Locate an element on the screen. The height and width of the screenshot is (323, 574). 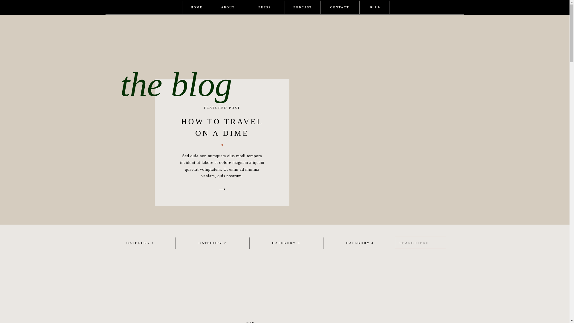
CATEGORY 1 is located at coordinates (140, 243).